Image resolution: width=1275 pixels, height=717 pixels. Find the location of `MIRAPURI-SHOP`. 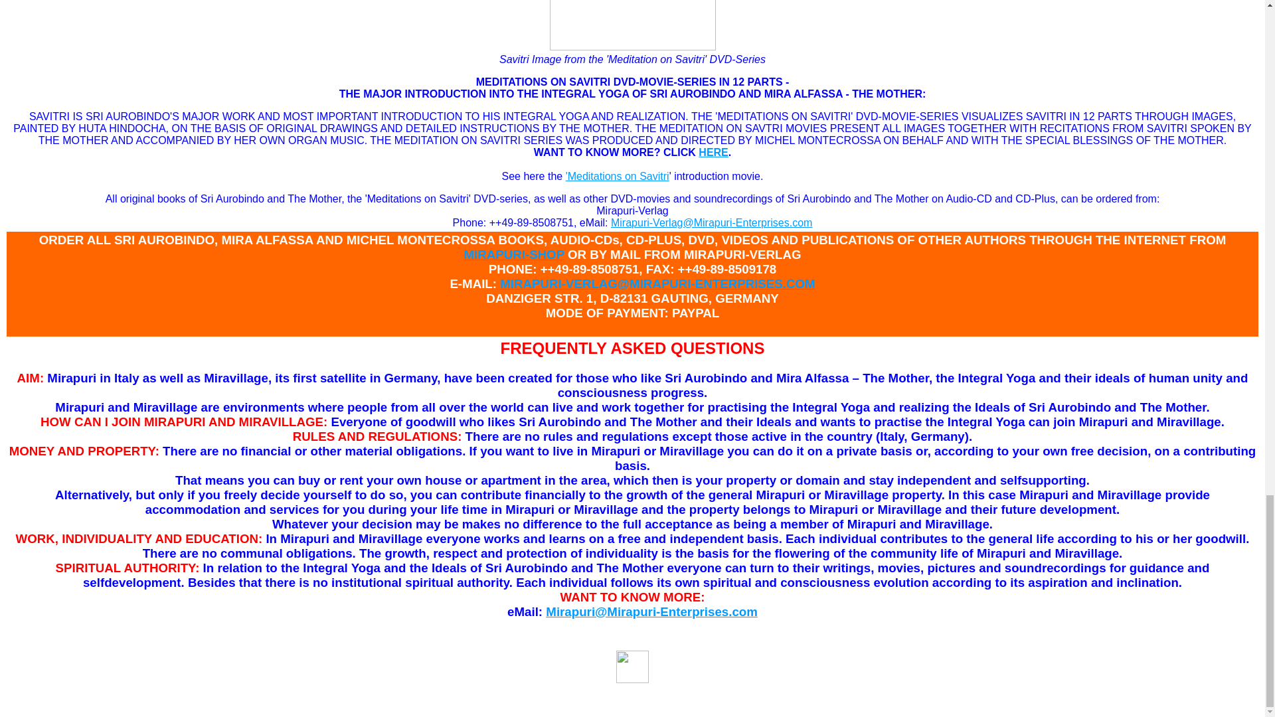

MIRAPURI-SHOP is located at coordinates (513, 254).